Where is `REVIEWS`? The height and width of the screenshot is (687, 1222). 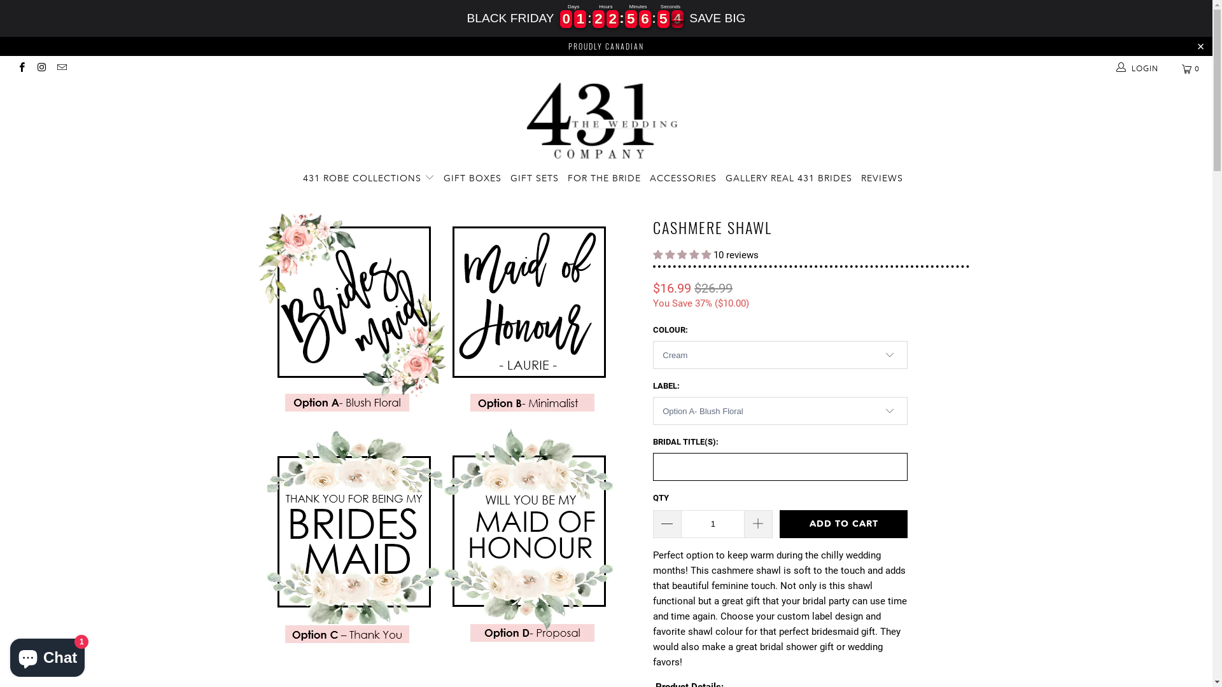 REVIEWS is located at coordinates (882, 178).